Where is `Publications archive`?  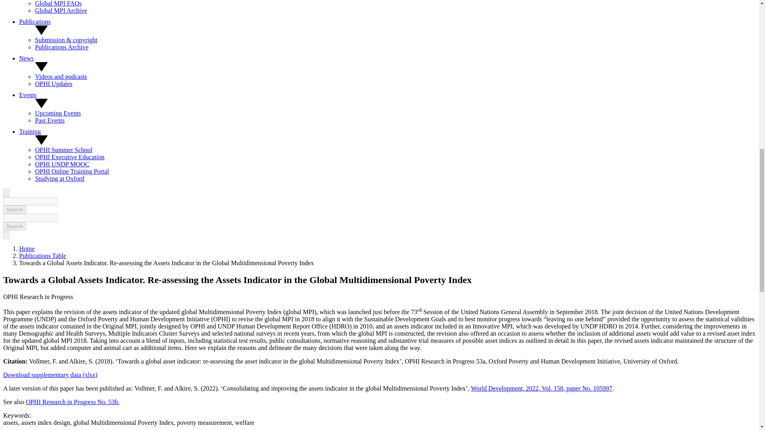
Publications archive is located at coordinates (62, 47).